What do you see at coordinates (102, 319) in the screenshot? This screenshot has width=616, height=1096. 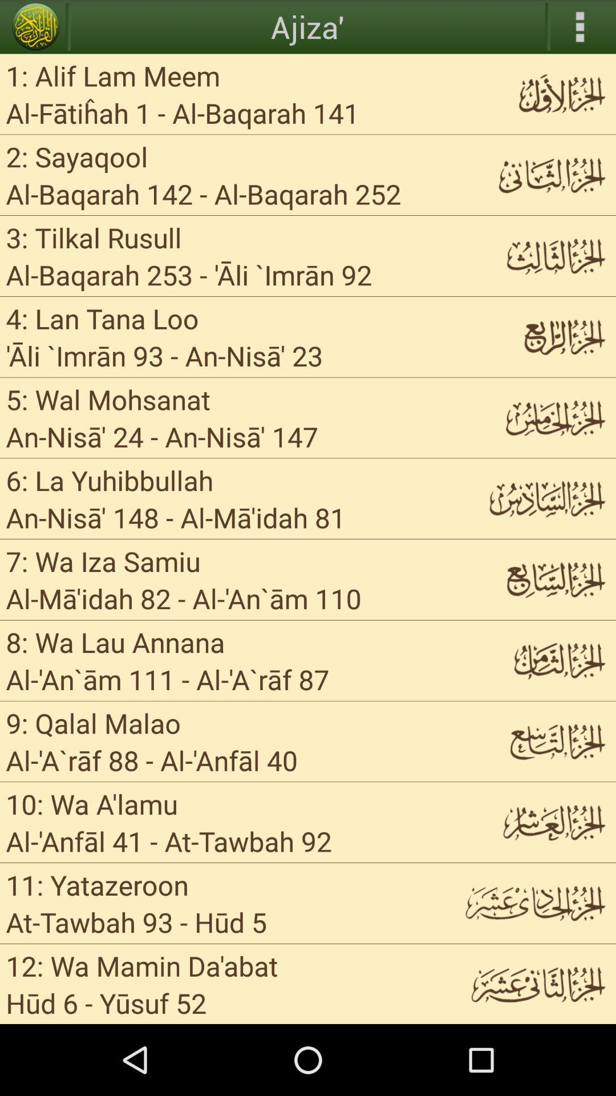 I see `turn on the icon below al baqarah 253 app` at bounding box center [102, 319].